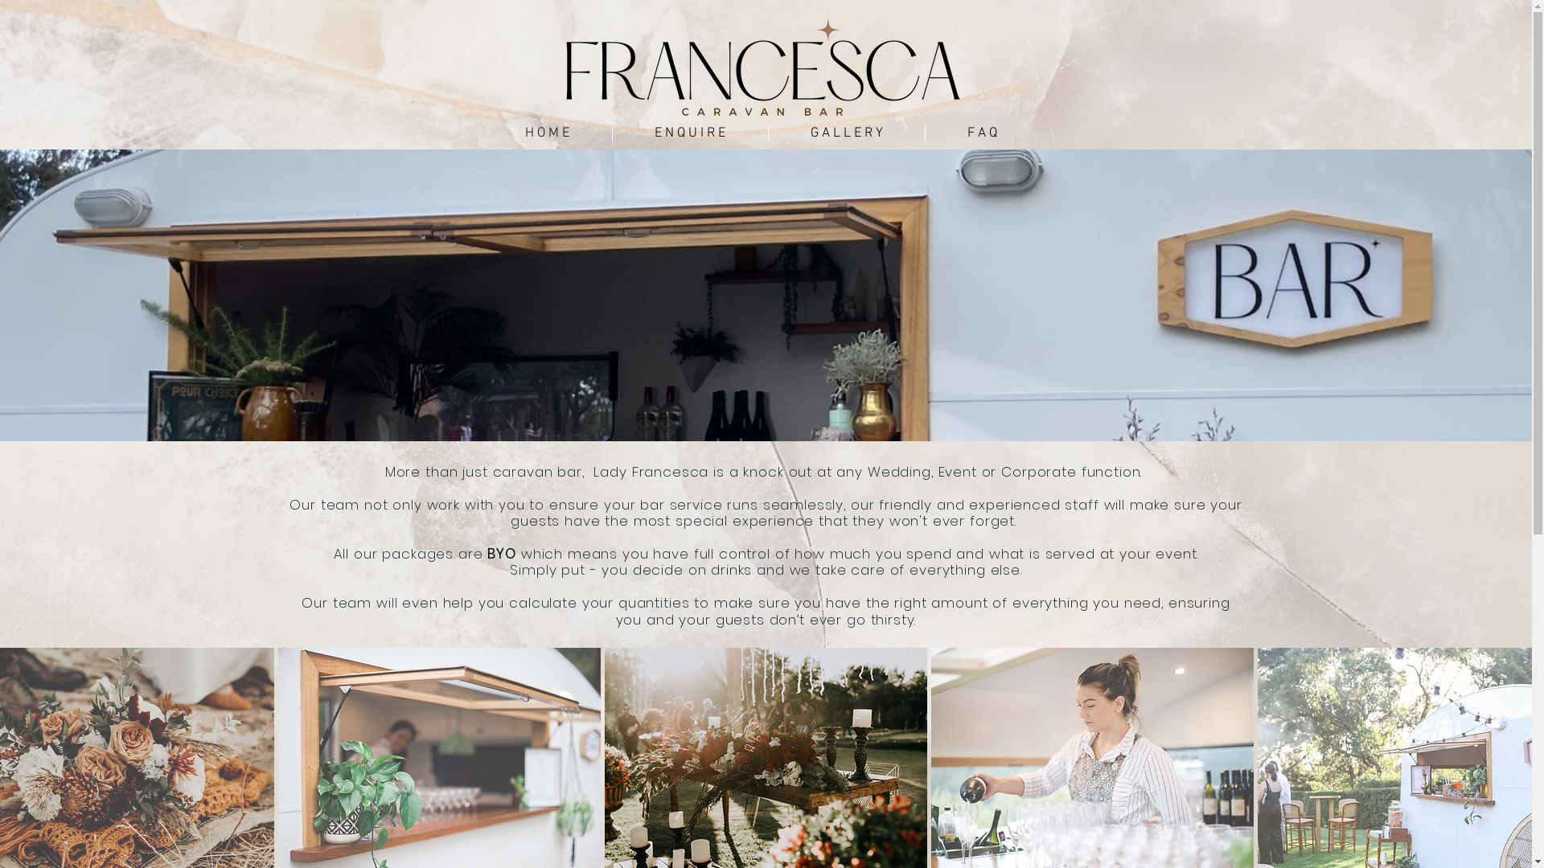 This screenshot has width=1544, height=868. I want to click on G A L L E R Y, so click(846, 133).